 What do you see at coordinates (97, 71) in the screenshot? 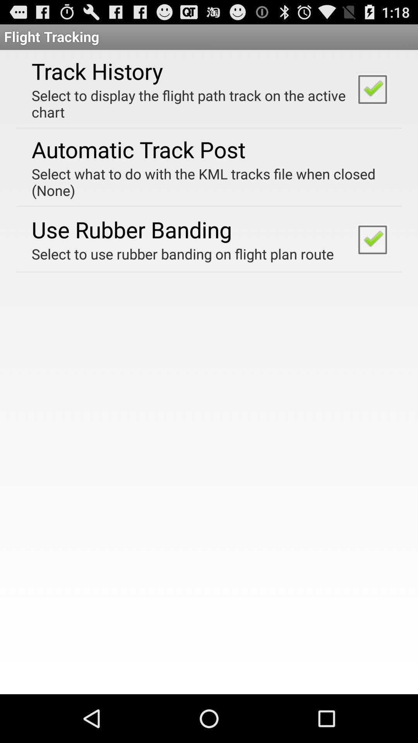
I see `launch the app below the flight tracking icon` at bounding box center [97, 71].